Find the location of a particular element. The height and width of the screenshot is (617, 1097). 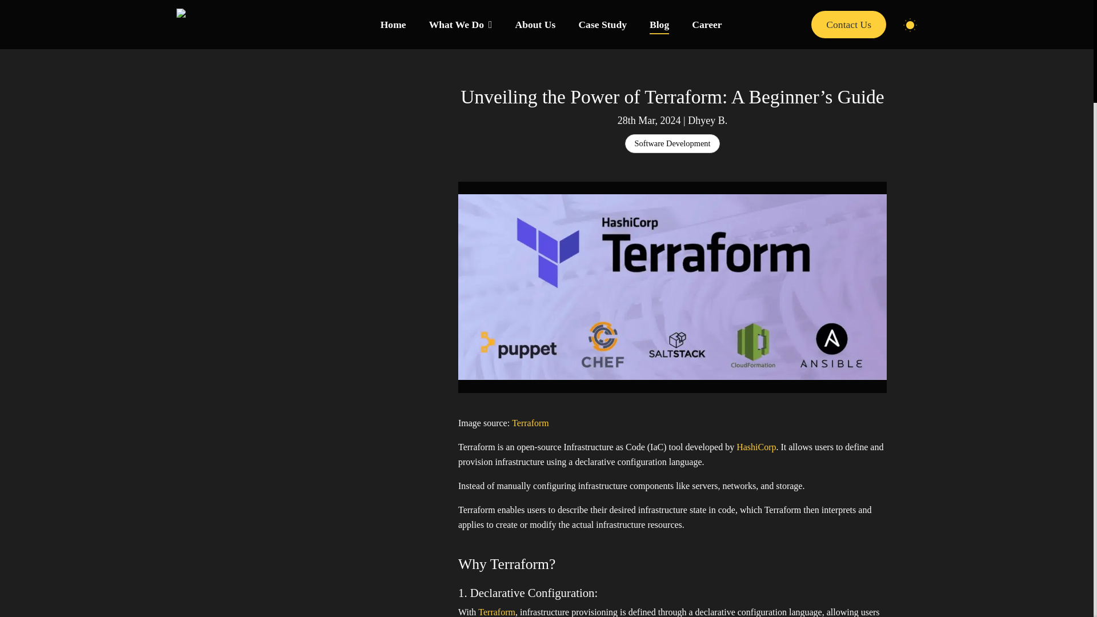

Contact Us is located at coordinates (849, 24).